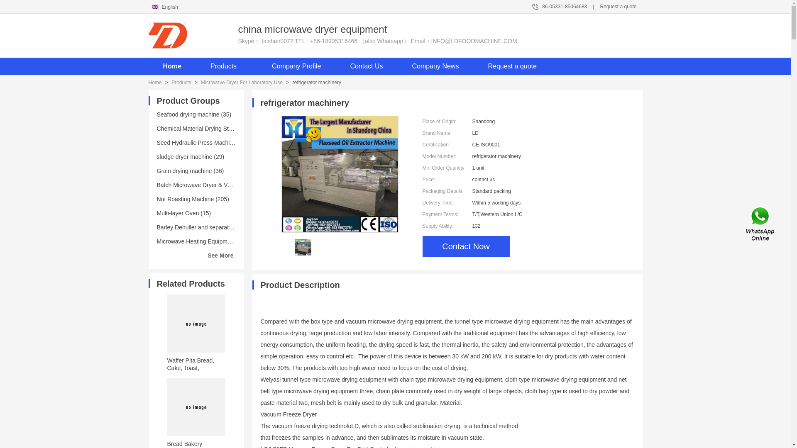 The image size is (797, 448). I want to click on Microwave Heating Equipment, so click(205, 241).